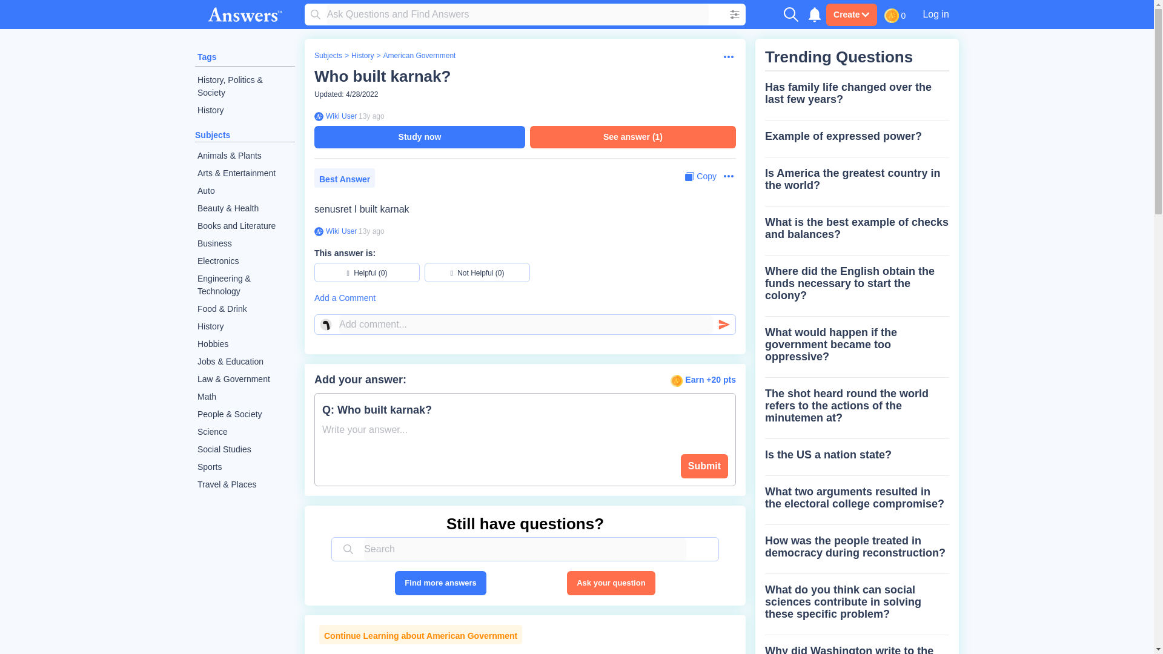 The height and width of the screenshot is (654, 1163). Describe the element at coordinates (371, 231) in the screenshot. I see `2011-03-14 02:55:35` at that location.